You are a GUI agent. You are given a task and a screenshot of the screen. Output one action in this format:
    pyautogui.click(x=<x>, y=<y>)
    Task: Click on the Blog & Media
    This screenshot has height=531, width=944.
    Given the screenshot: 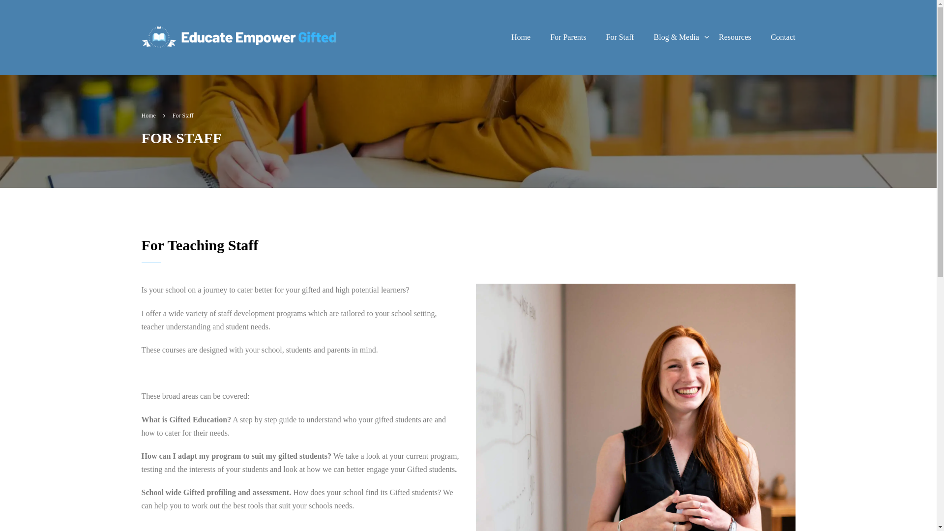 What is the action you would take?
    pyautogui.click(x=677, y=37)
    